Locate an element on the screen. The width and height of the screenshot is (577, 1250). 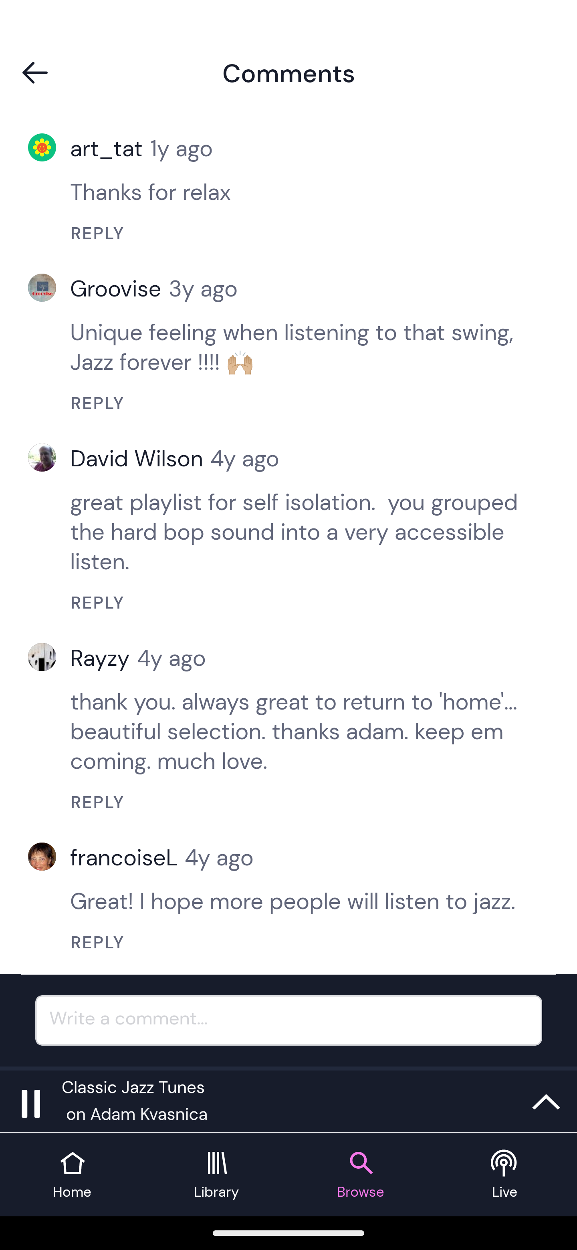
francoiseL is located at coordinates (127, 857).